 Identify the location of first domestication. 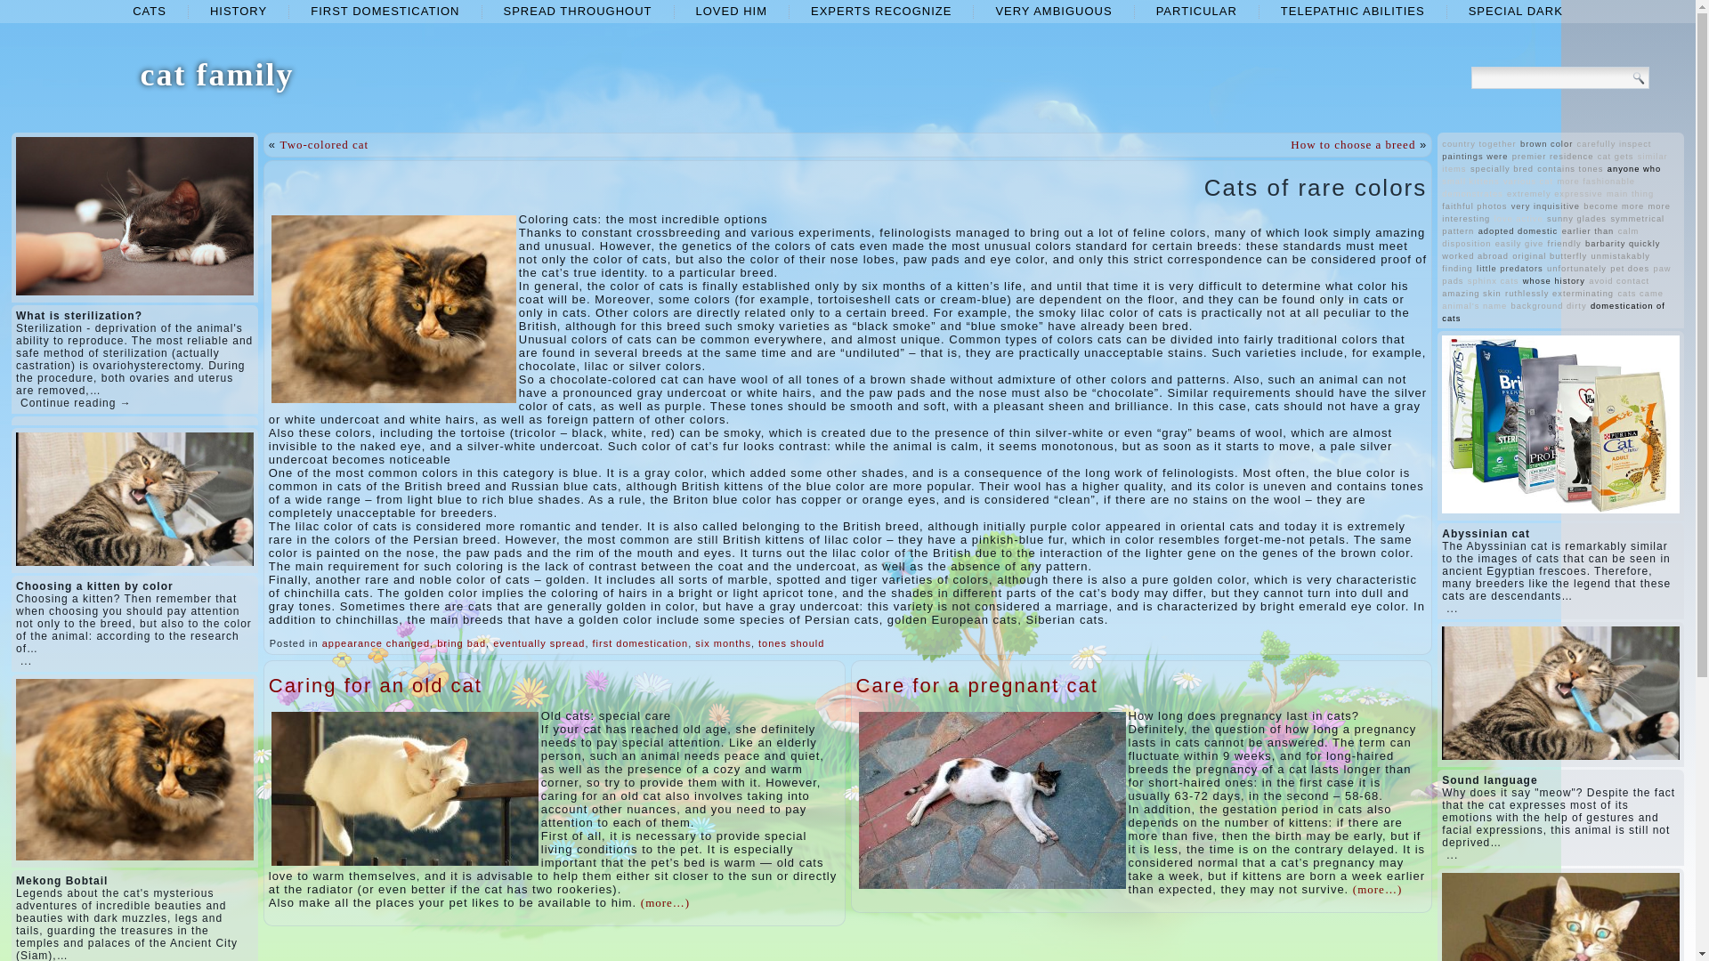
(385, 11).